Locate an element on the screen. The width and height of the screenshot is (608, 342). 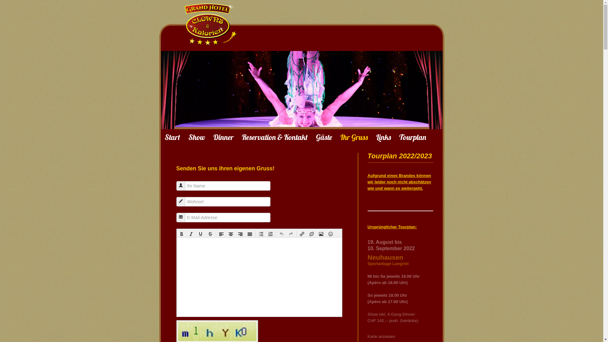
Ihr Gruss is located at coordinates (354, 137).